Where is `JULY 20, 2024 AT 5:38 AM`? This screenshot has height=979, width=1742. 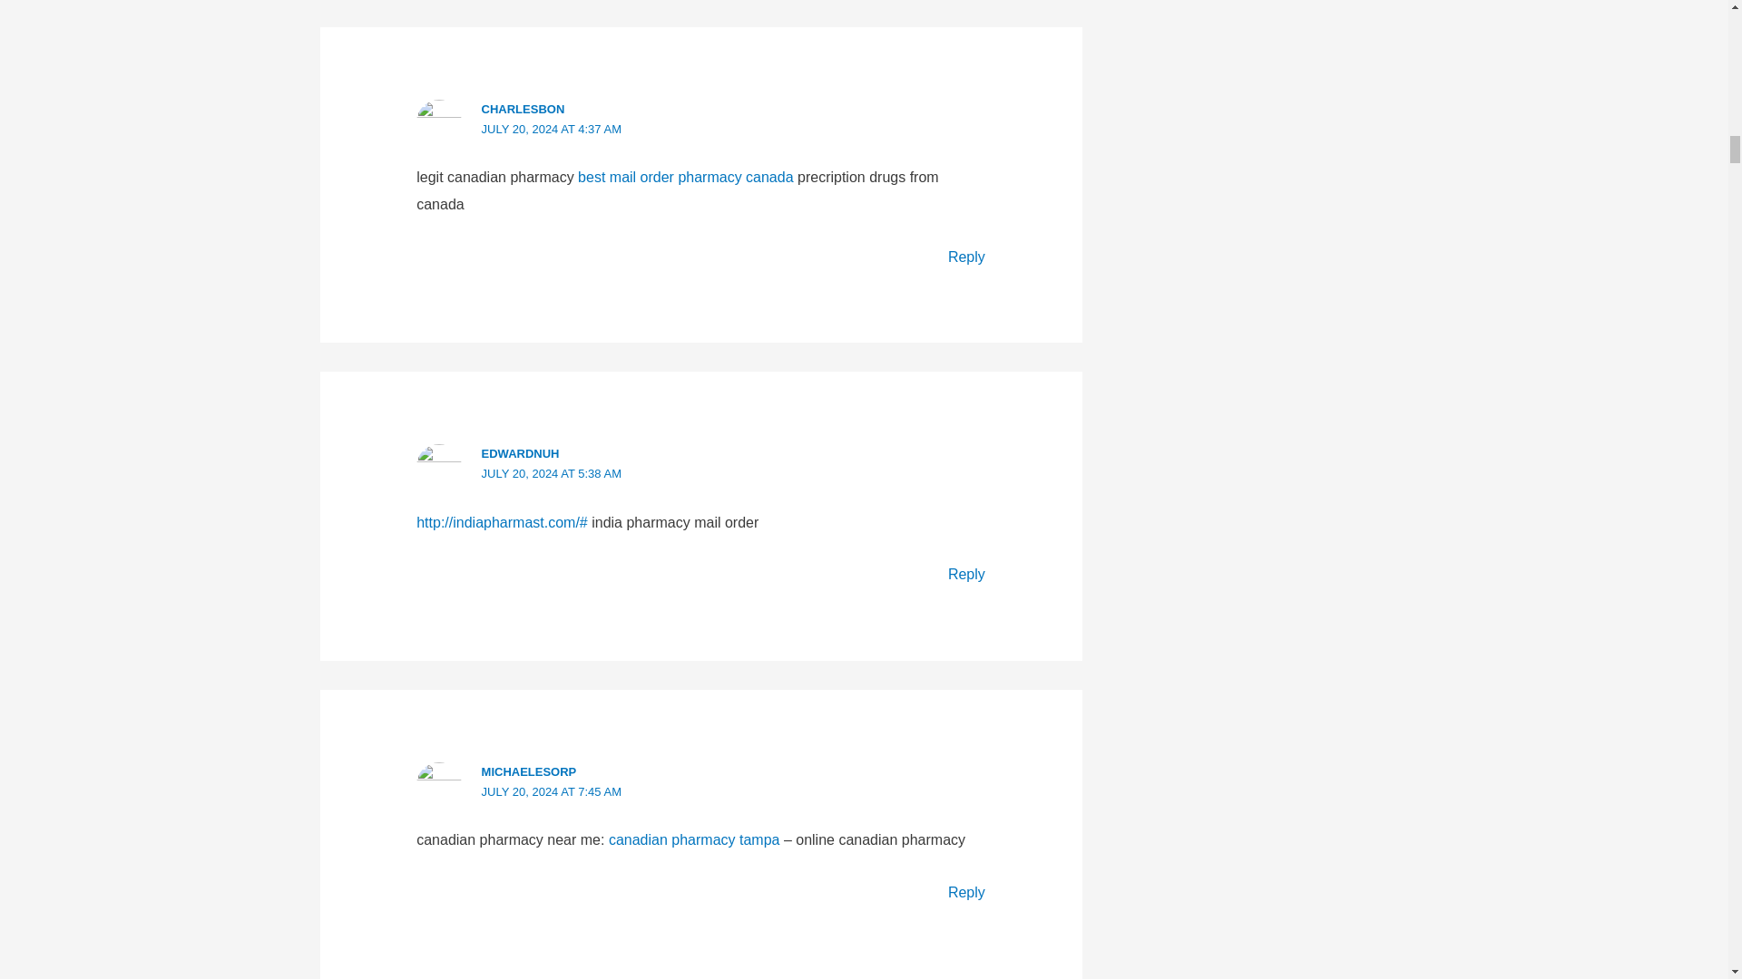 JULY 20, 2024 AT 5:38 AM is located at coordinates (552, 473).